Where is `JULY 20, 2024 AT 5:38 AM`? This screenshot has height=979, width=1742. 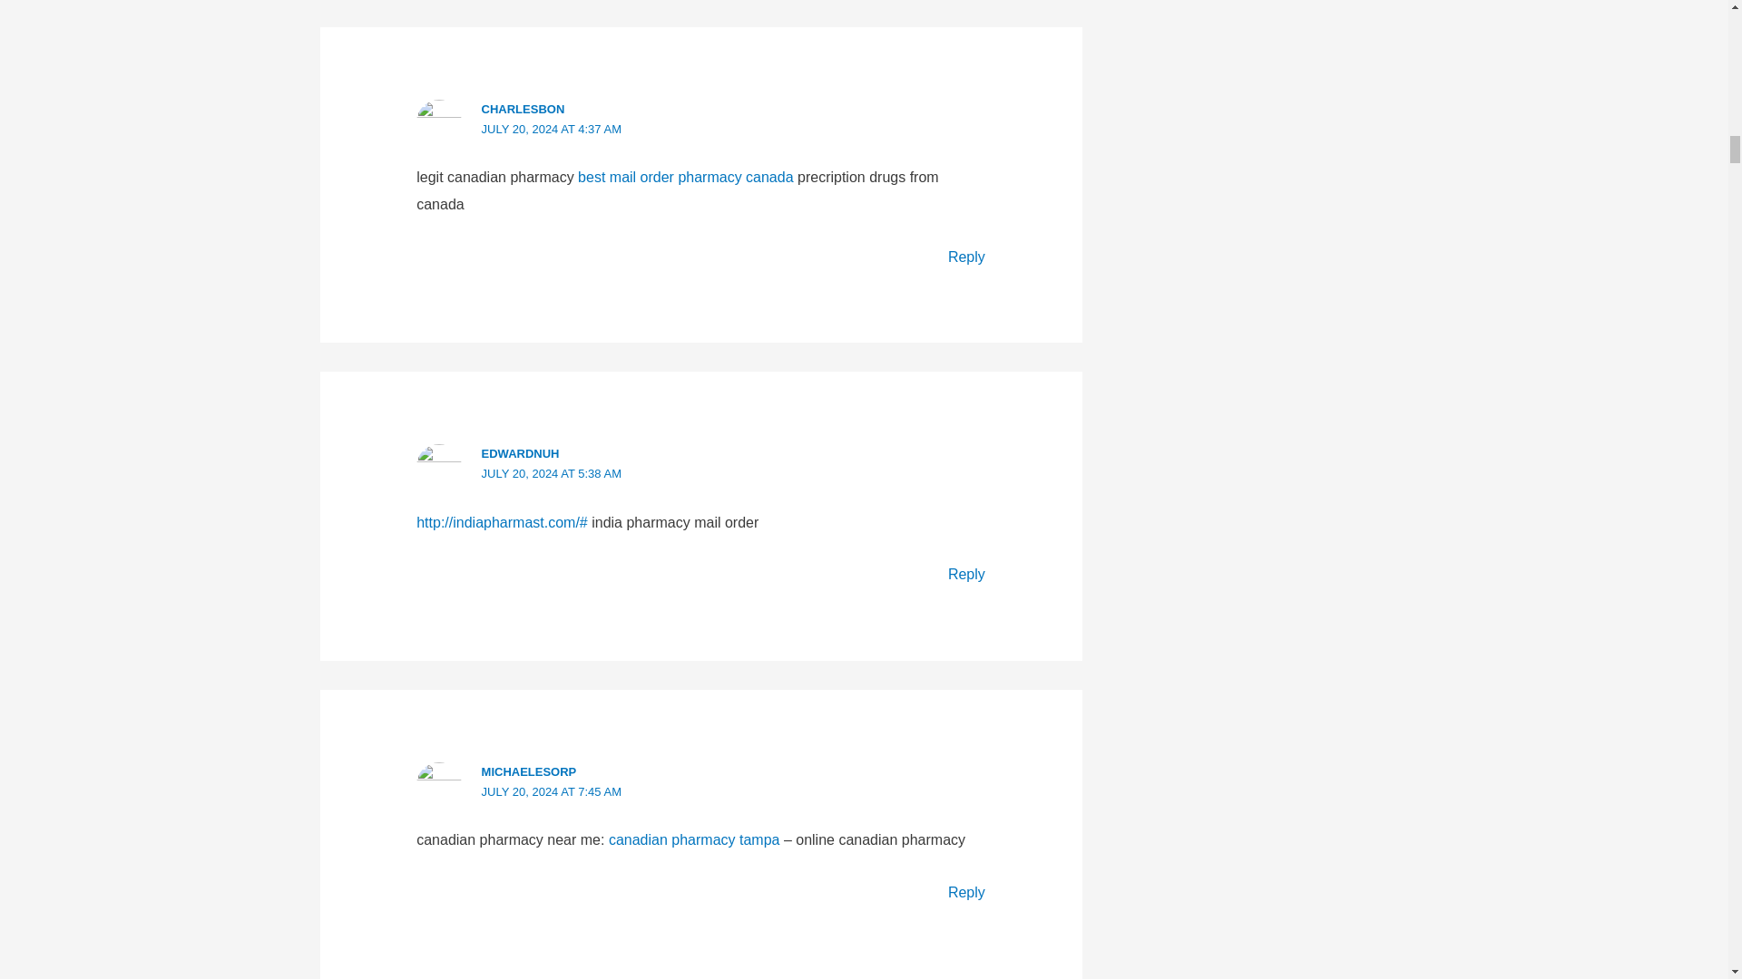 JULY 20, 2024 AT 5:38 AM is located at coordinates (552, 473).